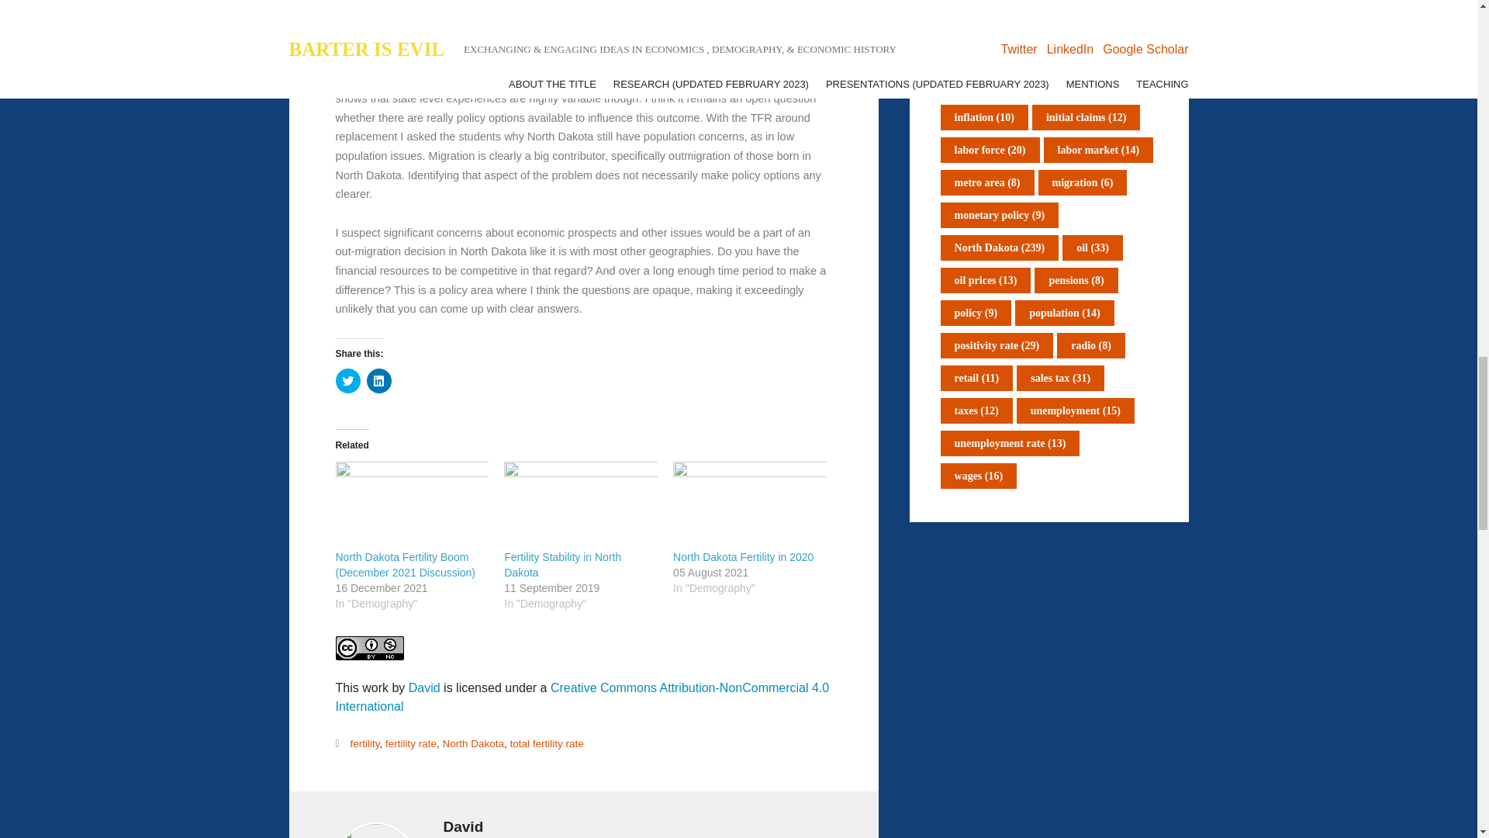  Describe the element at coordinates (749, 506) in the screenshot. I see `North Dakota Fertility in 2020` at that location.